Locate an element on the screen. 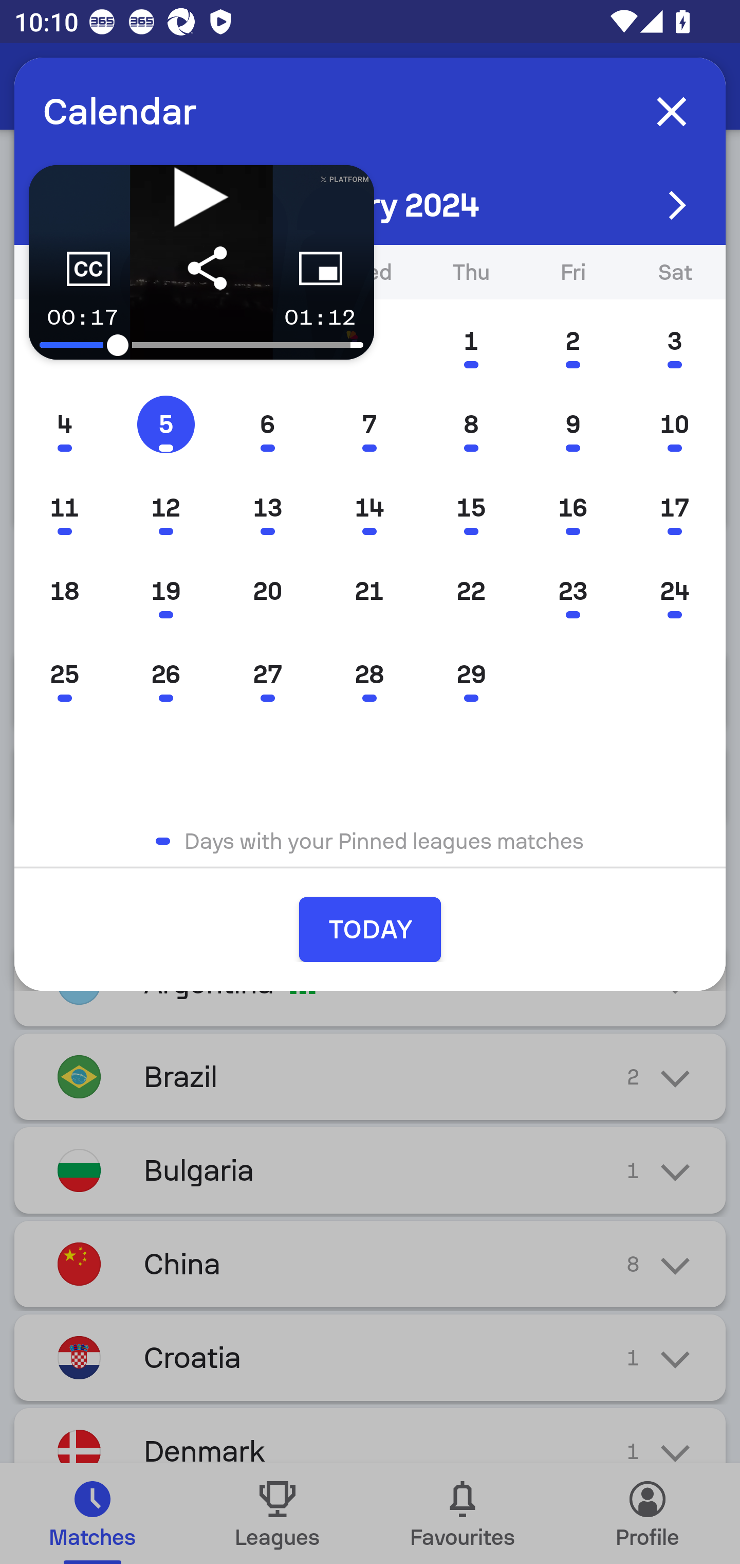 The image size is (740, 1564). 27 is located at coordinates (267, 675).